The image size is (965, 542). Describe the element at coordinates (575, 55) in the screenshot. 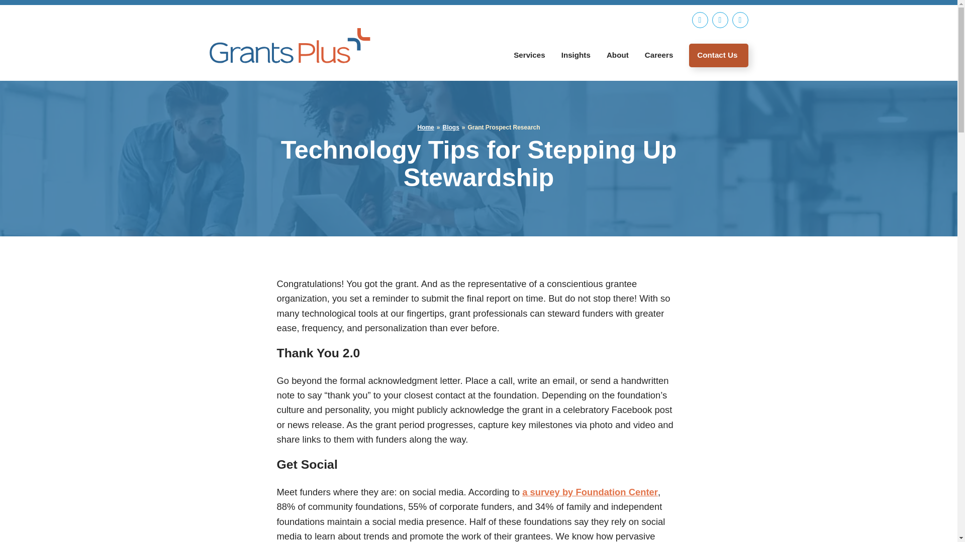

I see `Insights` at that location.